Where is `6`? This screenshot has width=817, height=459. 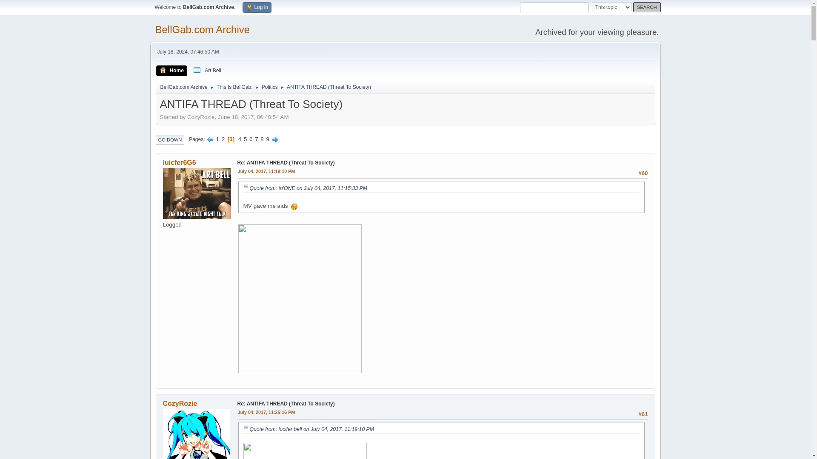 6 is located at coordinates (251, 139).